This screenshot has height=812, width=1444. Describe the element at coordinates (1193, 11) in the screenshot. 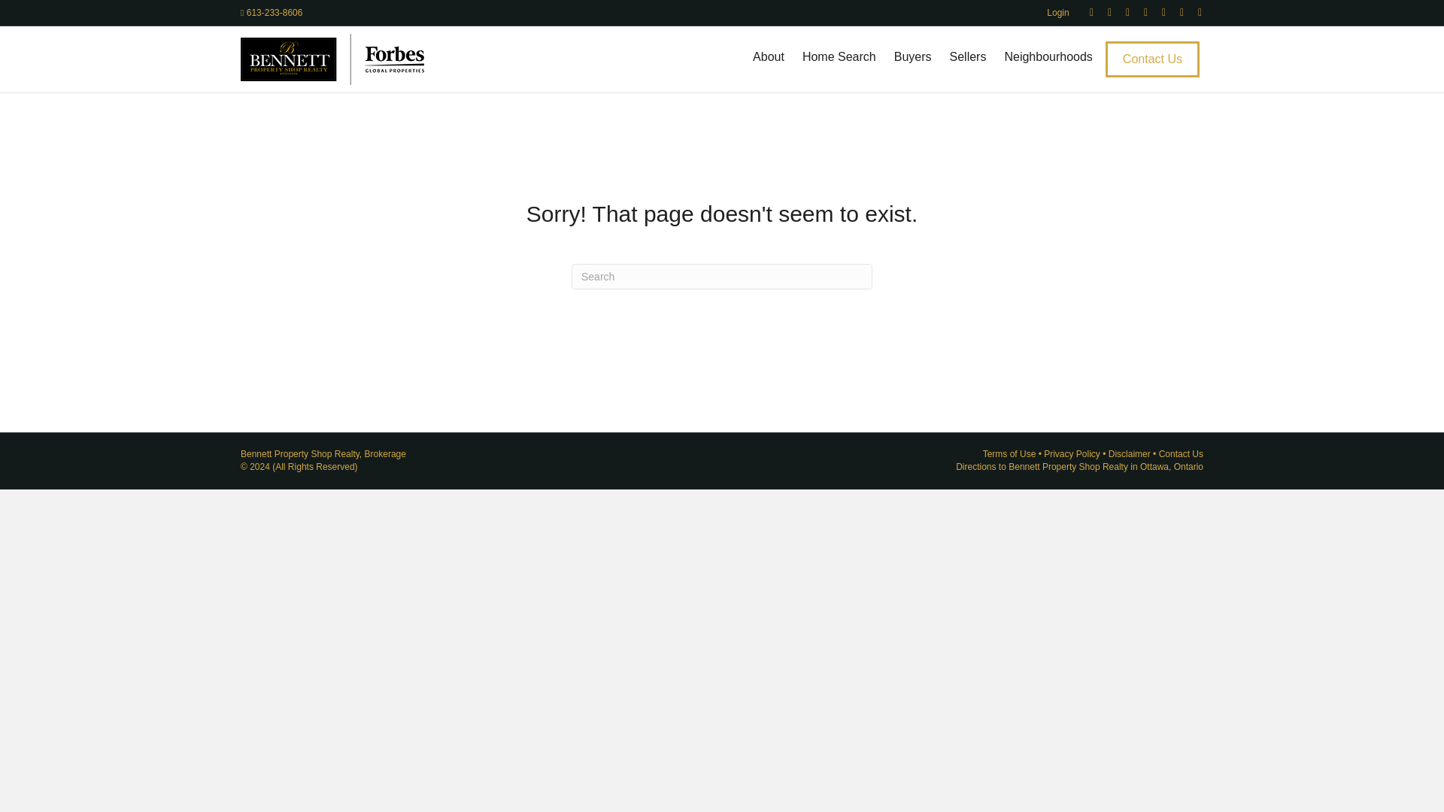

I see `Email` at that location.